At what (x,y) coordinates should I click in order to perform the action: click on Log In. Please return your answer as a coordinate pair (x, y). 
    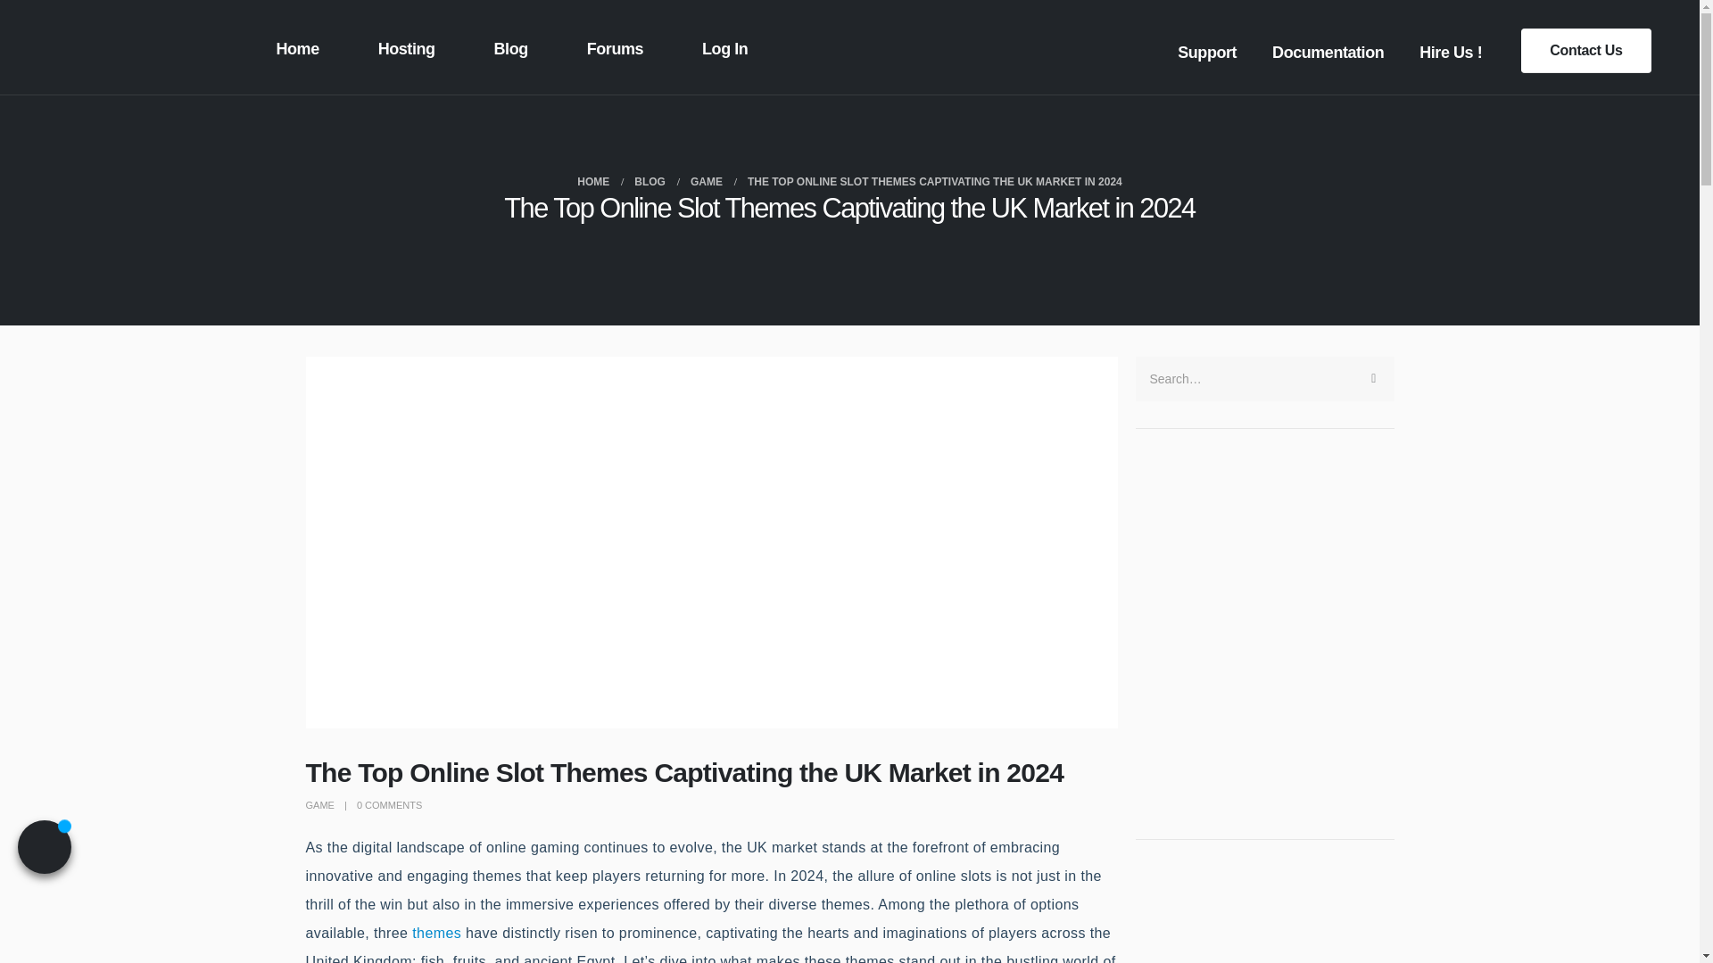
    Looking at the image, I should click on (725, 46).